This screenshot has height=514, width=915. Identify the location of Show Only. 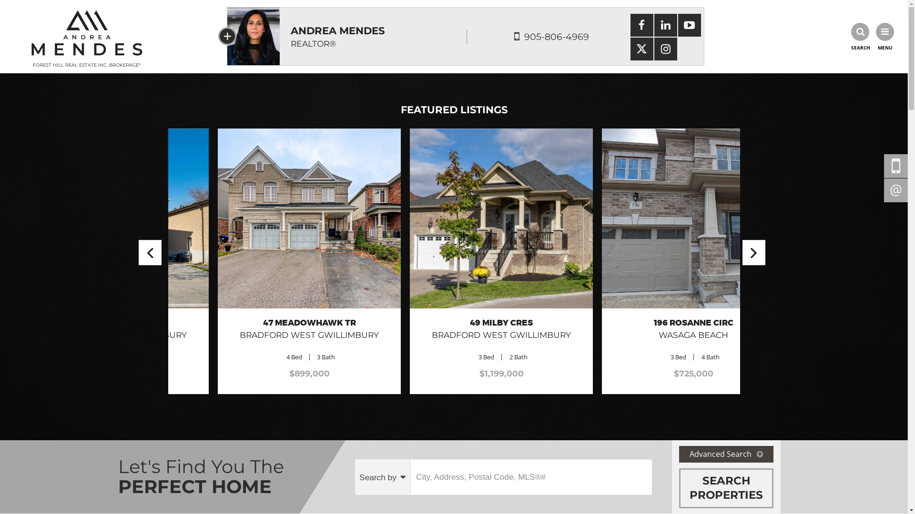
(367, 504).